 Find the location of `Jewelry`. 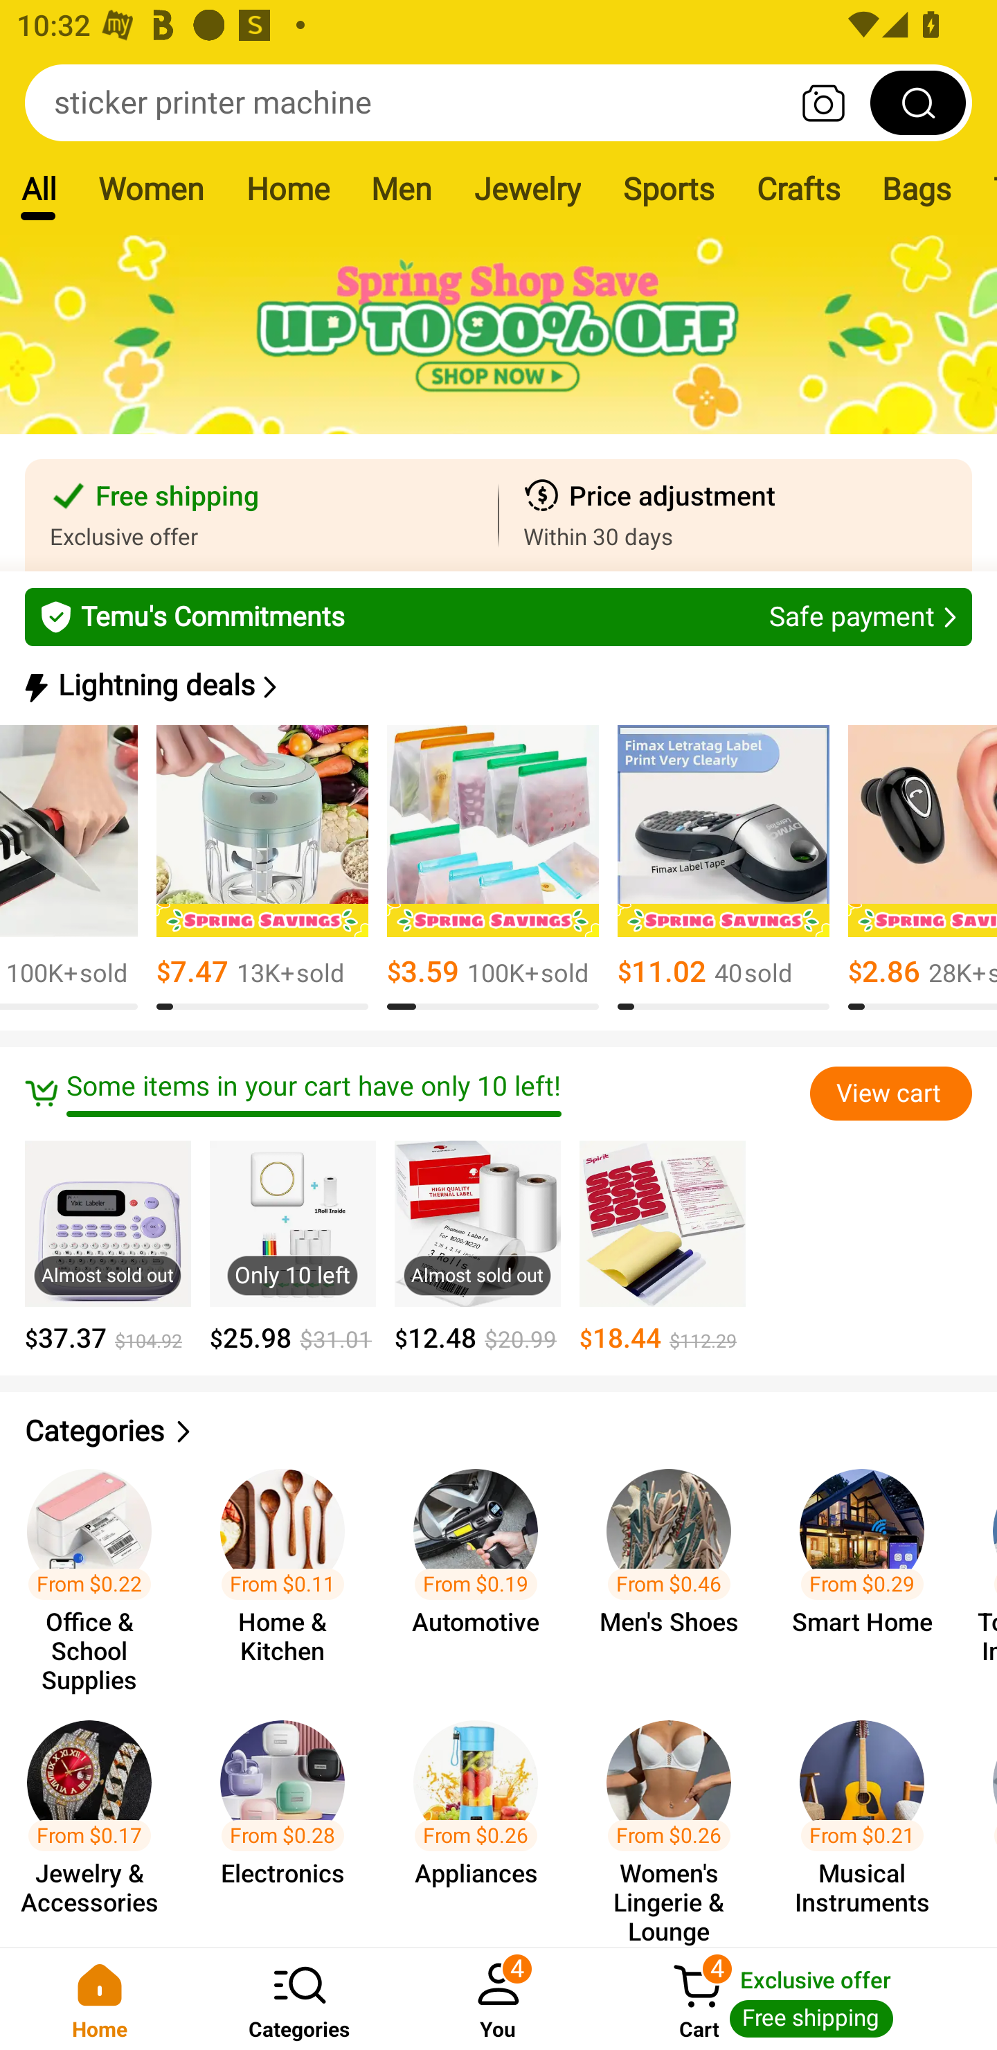

Jewelry is located at coordinates (526, 188).